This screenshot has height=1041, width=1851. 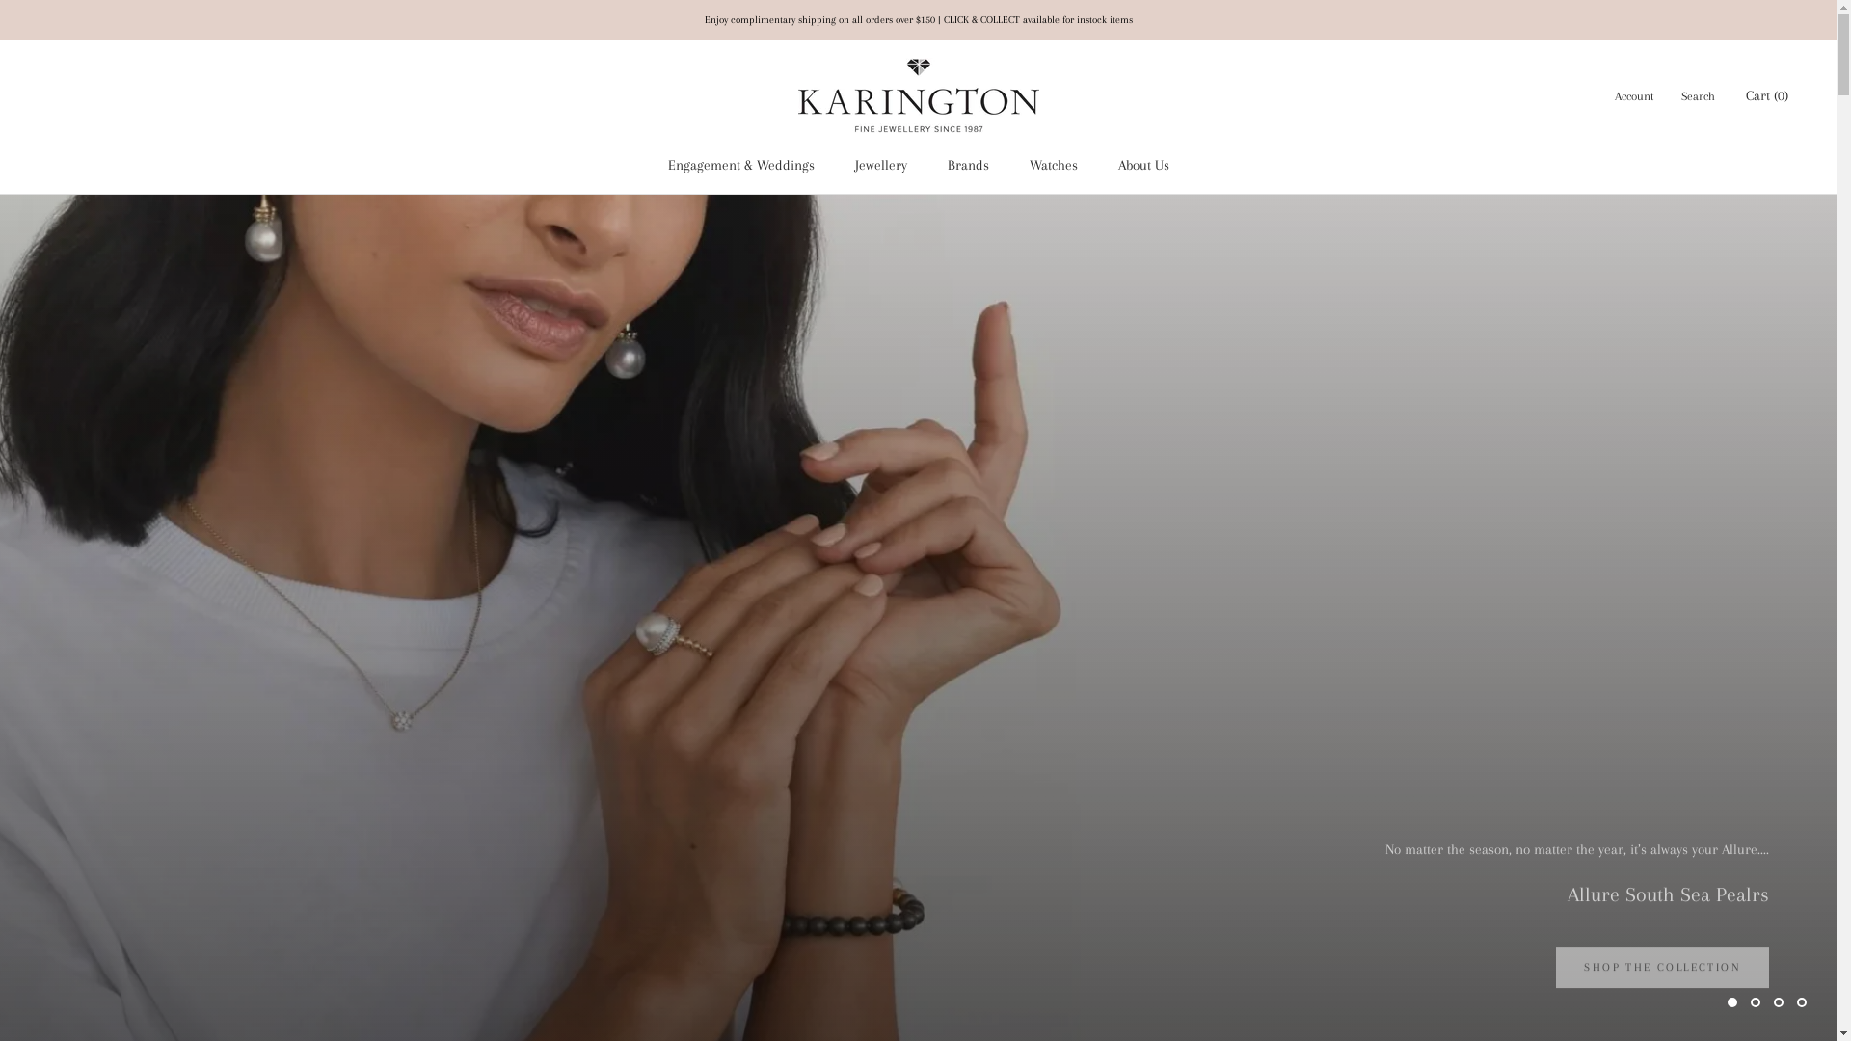 What do you see at coordinates (1635, 96) in the screenshot?
I see `Account` at bounding box center [1635, 96].